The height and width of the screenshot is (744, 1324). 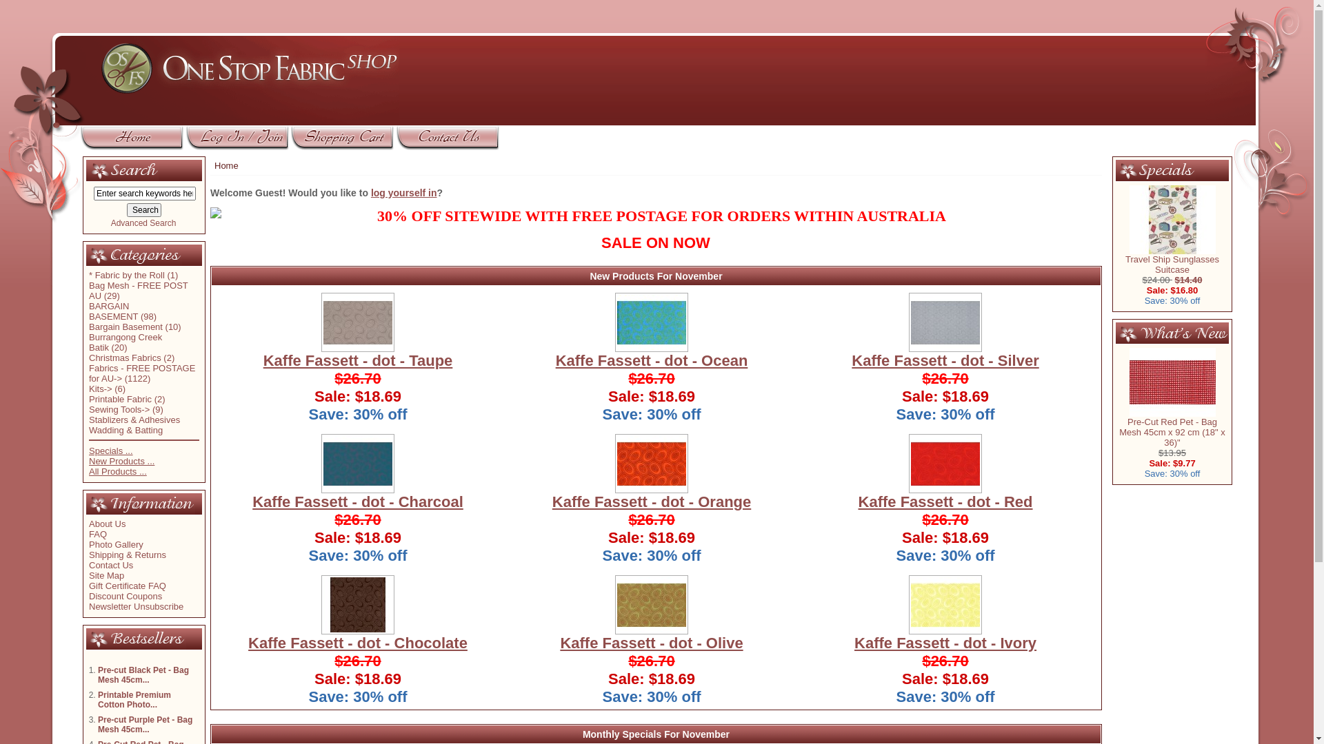 I want to click on About Us, so click(x=108, y=524).